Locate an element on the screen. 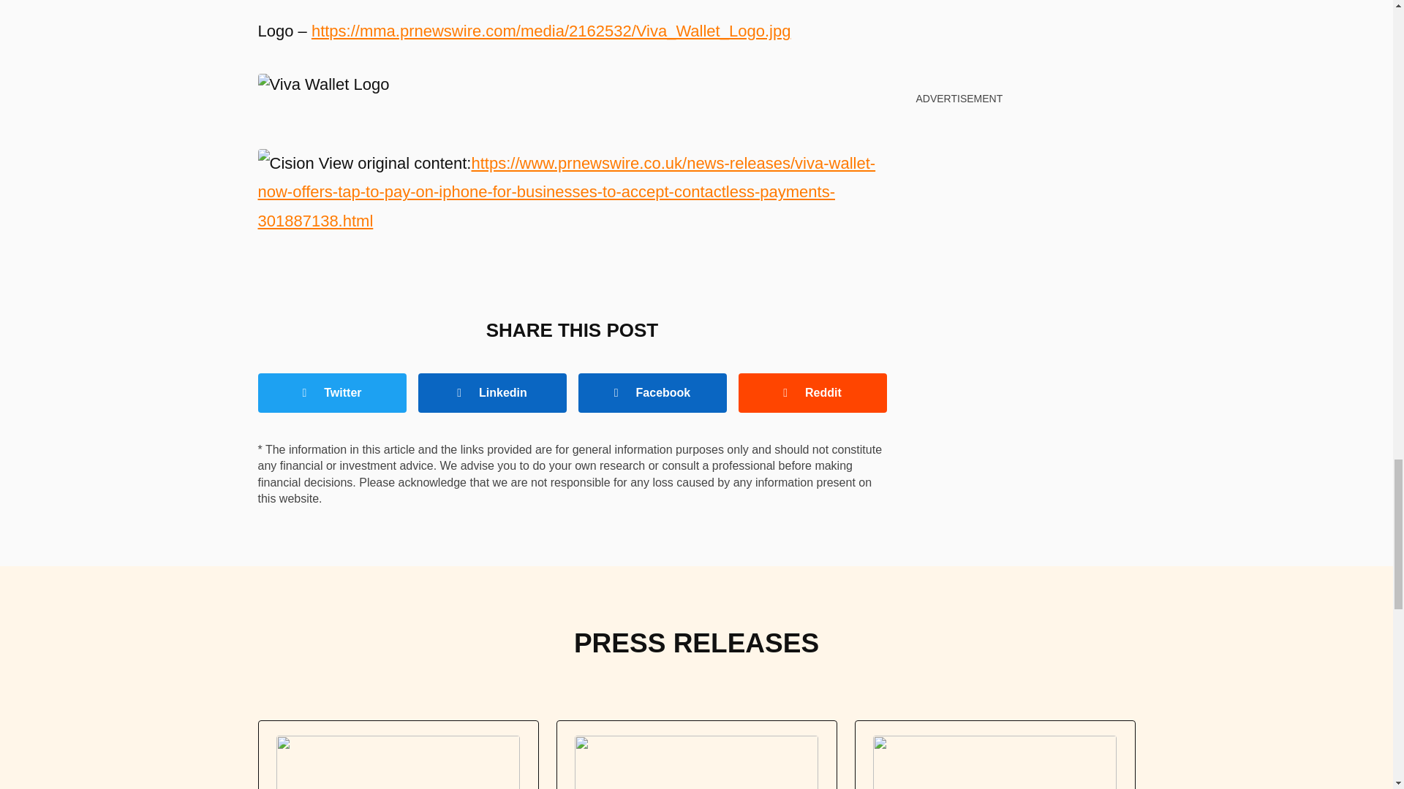  Viva Wallet Logo is located at coordinates (322, 85).